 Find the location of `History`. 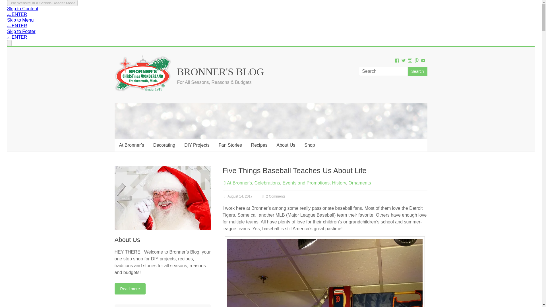

History is located at coordinates (339, 183).